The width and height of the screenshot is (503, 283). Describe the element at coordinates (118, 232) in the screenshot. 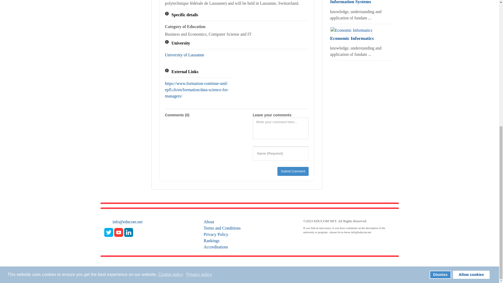

I see `Youtube` at that location.